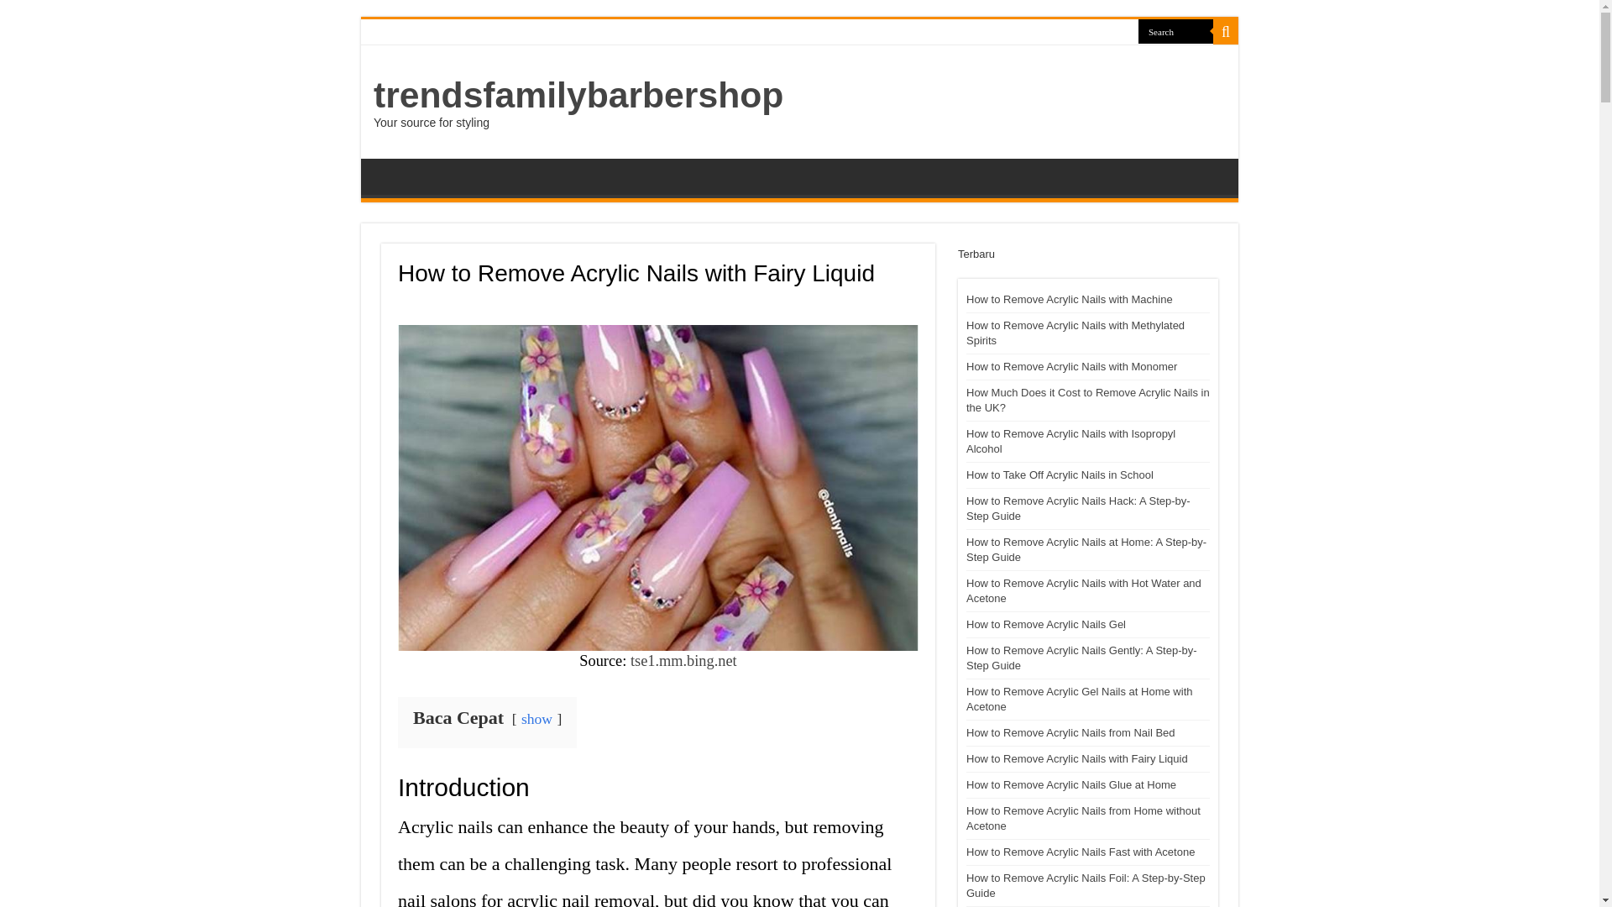 This screenshot has width=1612, height=907. What do you see at coordinates (683, 660) in the screenshot?
I see `tse1.mm.bing.net` at bounding box center [683, 660].